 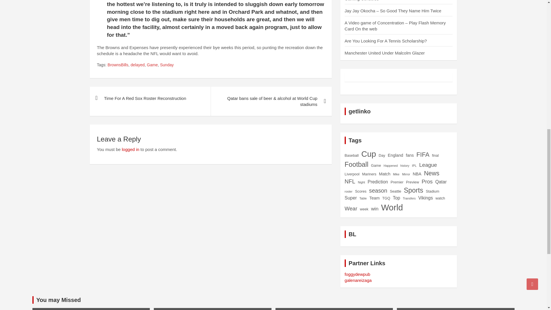 What do you see at coordinates (385, 53) in the screenshot?
I see `Manchester United Under Malcolm Glazer` at bounding box center [385, 53].